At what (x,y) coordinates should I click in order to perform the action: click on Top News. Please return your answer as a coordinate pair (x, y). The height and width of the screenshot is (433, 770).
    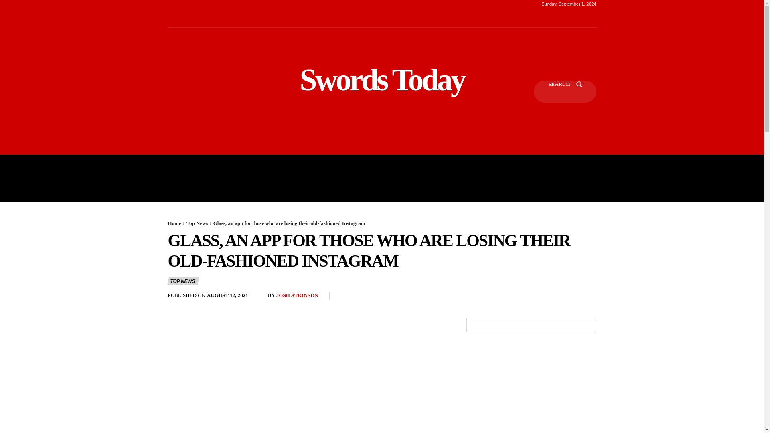
    Looking at the image, I should click on (197, 223).